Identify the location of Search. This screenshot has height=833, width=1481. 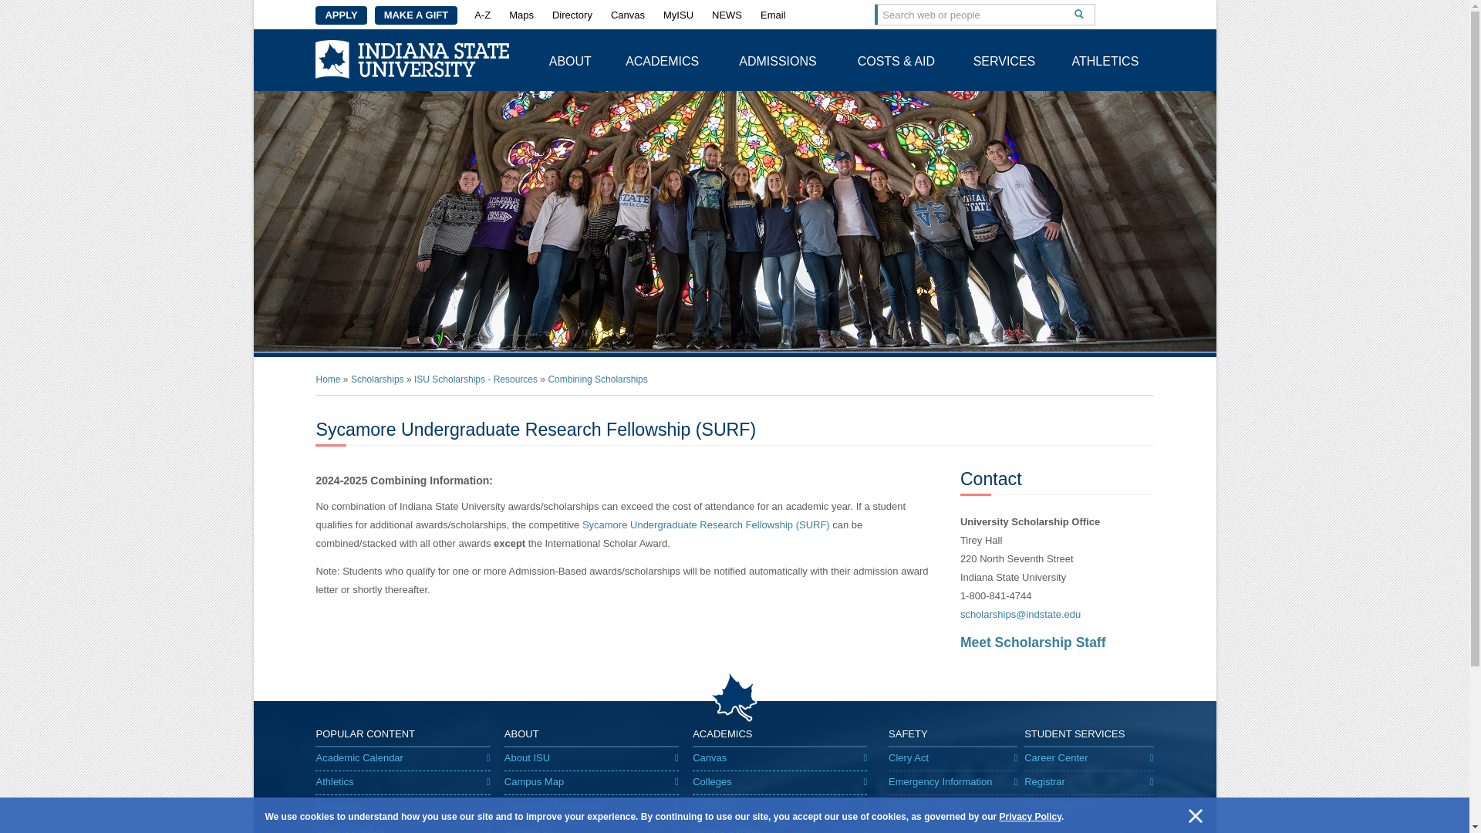
(1078, 15).